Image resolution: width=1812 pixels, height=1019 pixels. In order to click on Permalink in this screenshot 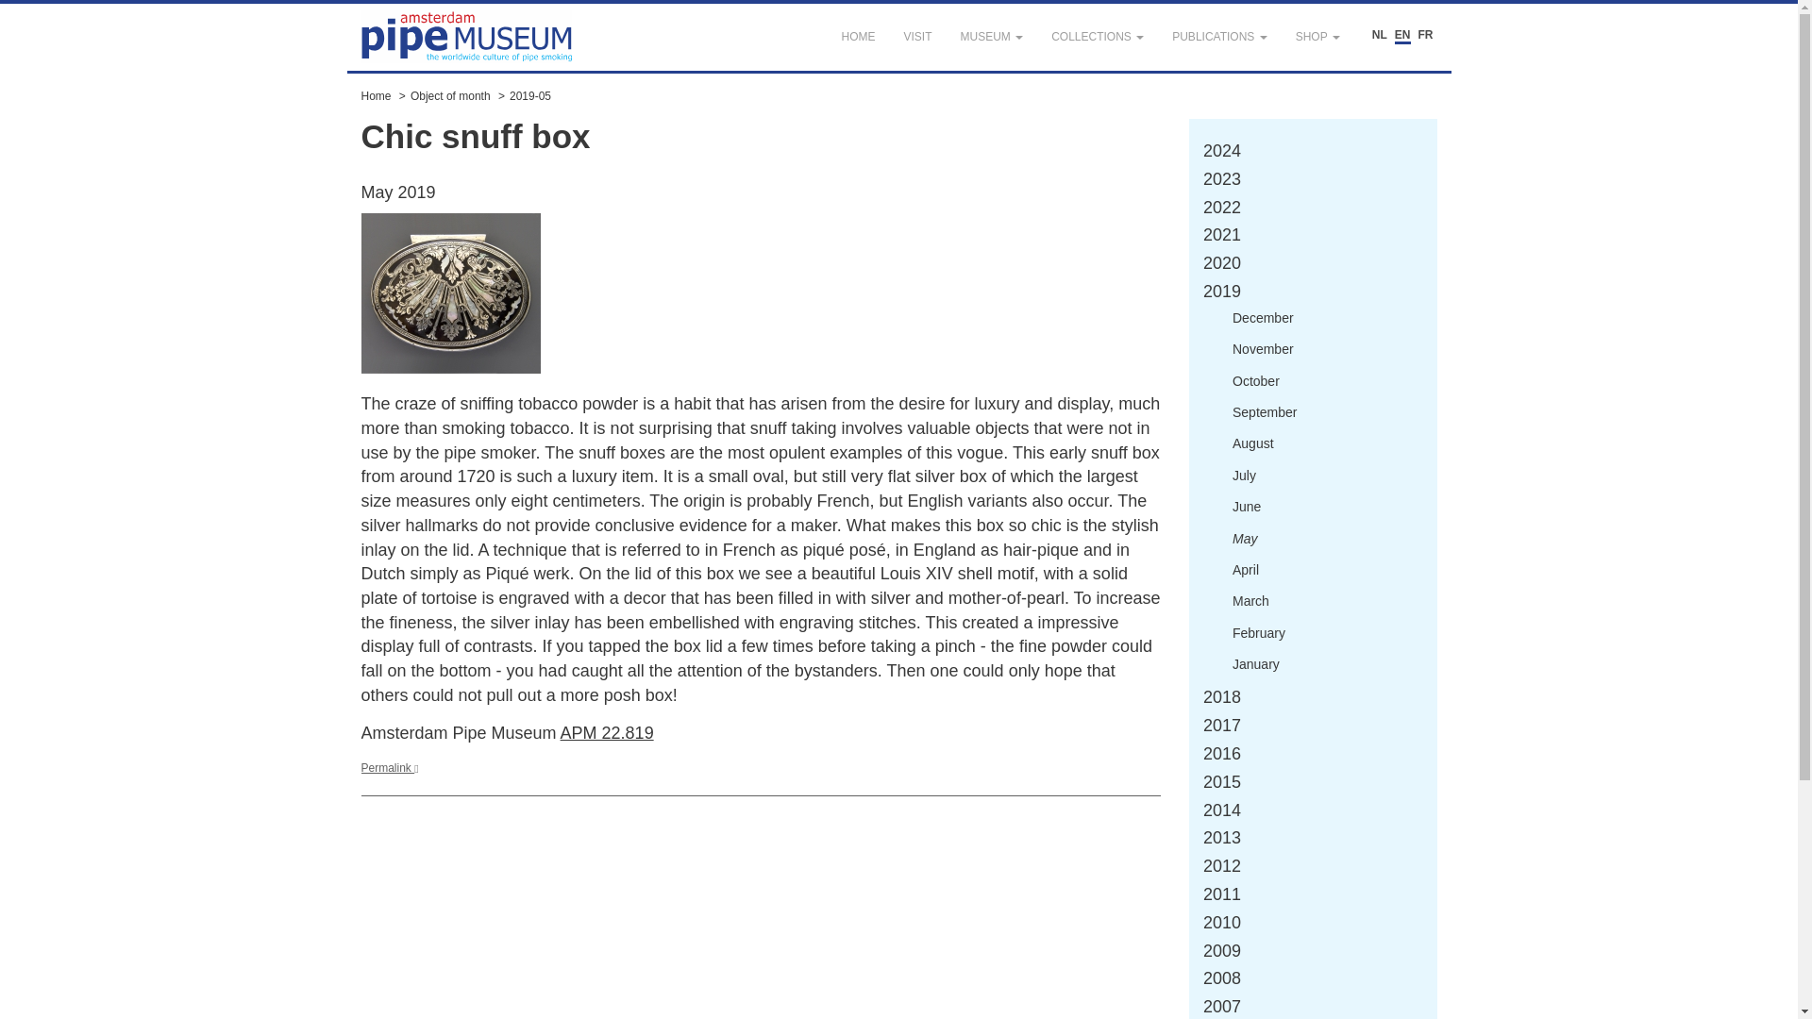, I will do `click(389, 767)`.